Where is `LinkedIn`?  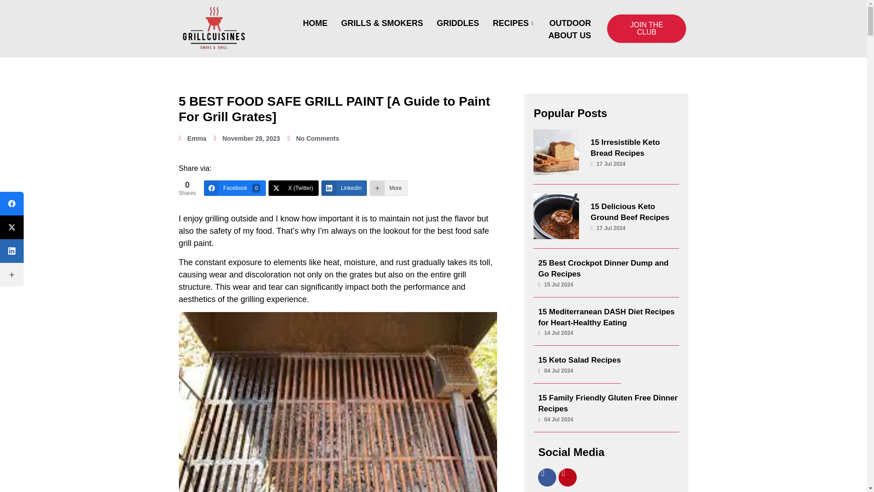
LinkedIn is located at coordinates (344, 188).